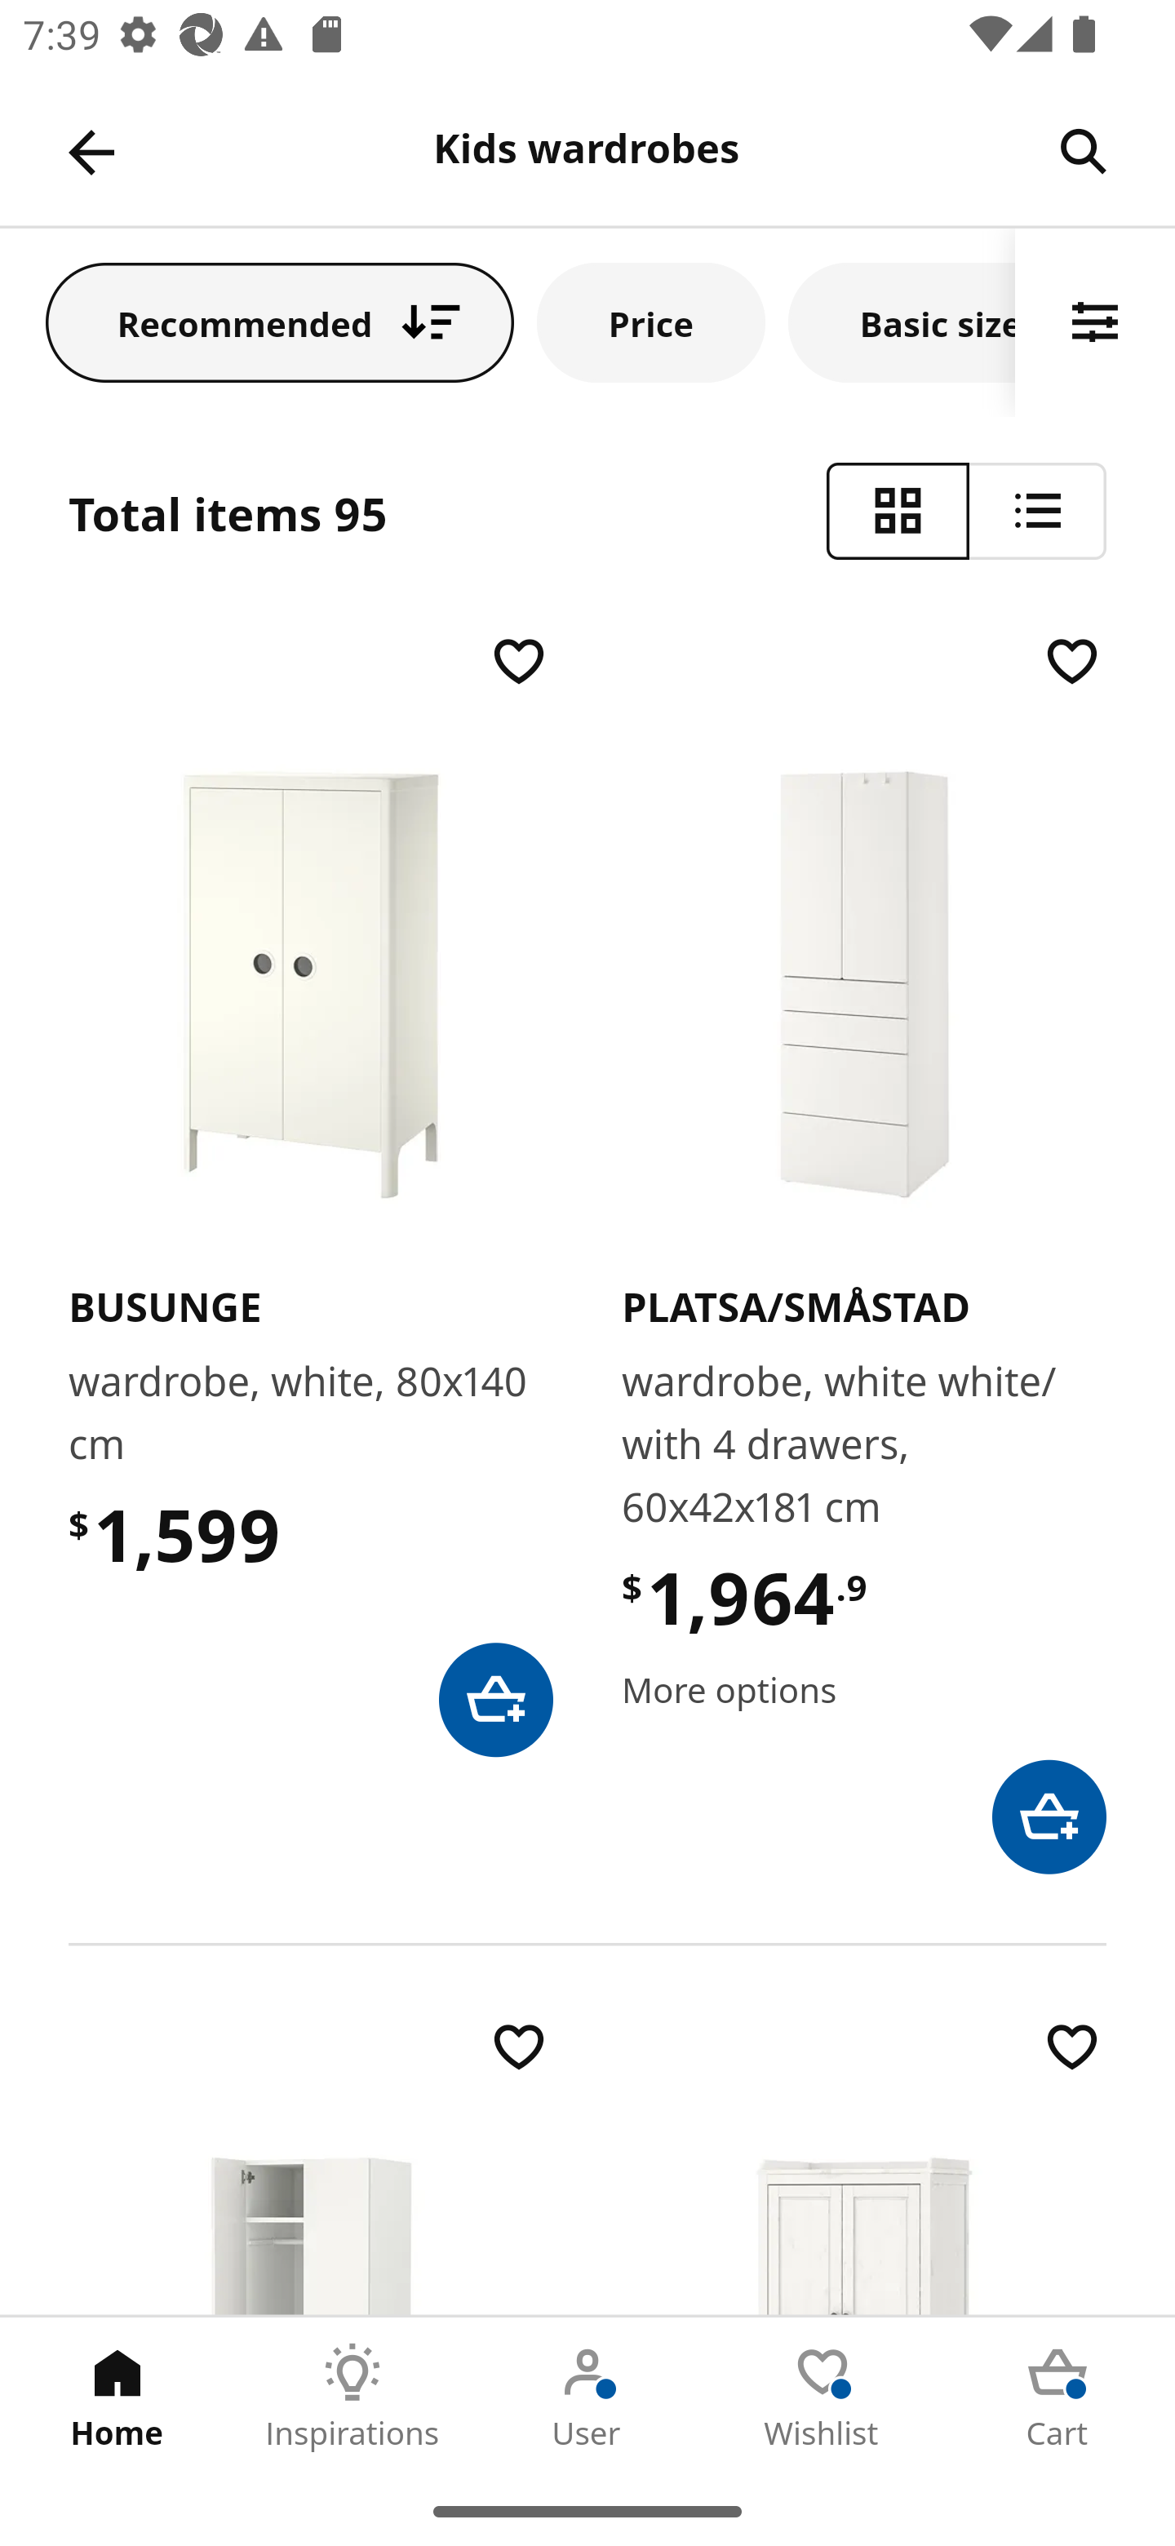 The height and width of the screenshot is (2546, 1175). What do you see at coordinates (1057, 2397) in the screenshot?
I see `Cart
Tab 5 of 5` at bounding box center [1057, 2397].